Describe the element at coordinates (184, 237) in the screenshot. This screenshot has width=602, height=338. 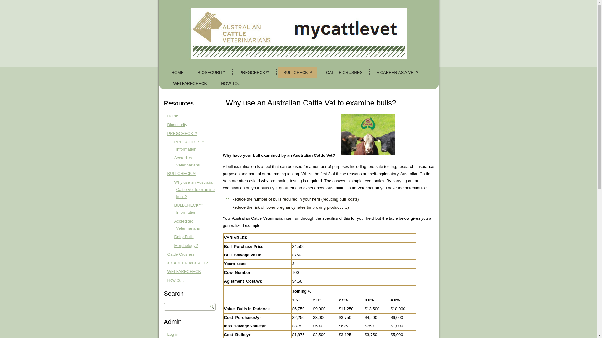
I see `Dairy Bulls` at that location.